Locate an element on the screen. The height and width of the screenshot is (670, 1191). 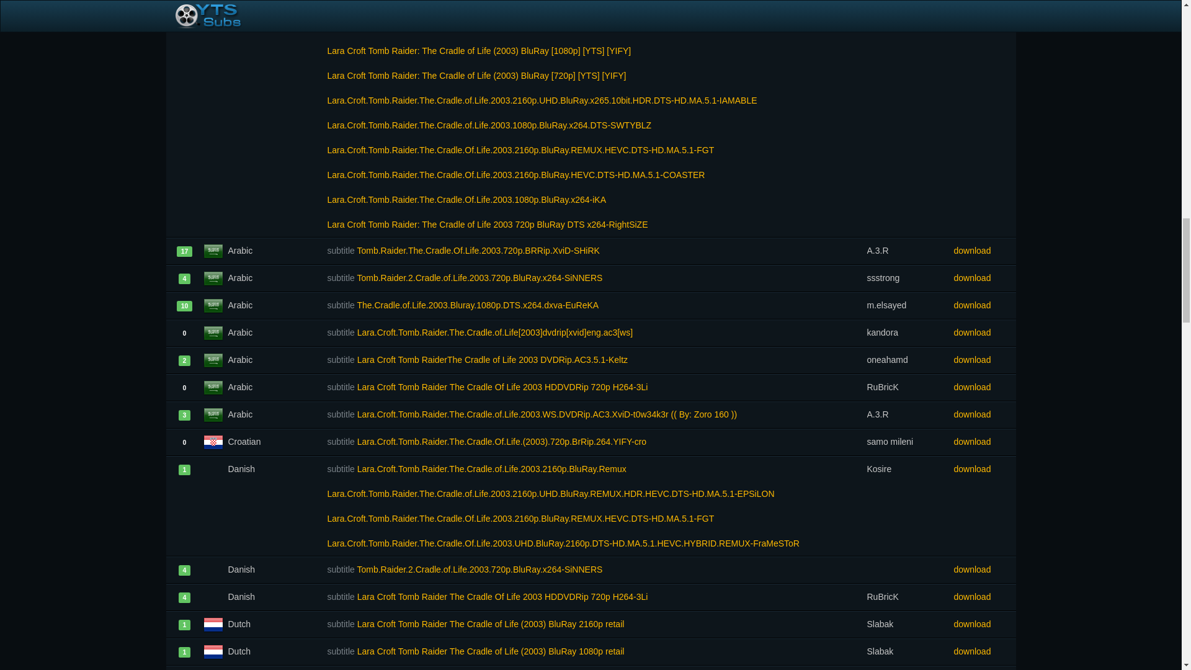
download is located at coordinates (984, 251).